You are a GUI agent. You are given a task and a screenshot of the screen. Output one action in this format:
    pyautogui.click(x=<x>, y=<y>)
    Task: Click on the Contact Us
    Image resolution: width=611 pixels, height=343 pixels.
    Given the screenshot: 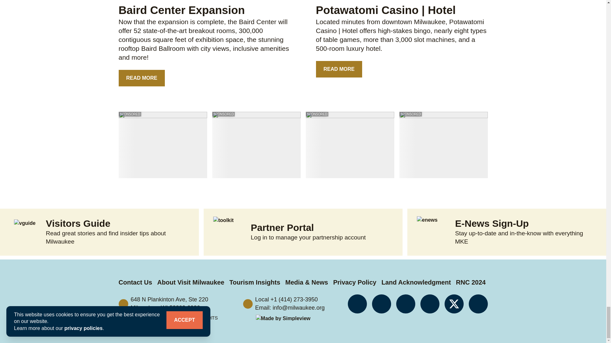 What is the action you would take?
    pyautogui.click(x=135, y=282)
    